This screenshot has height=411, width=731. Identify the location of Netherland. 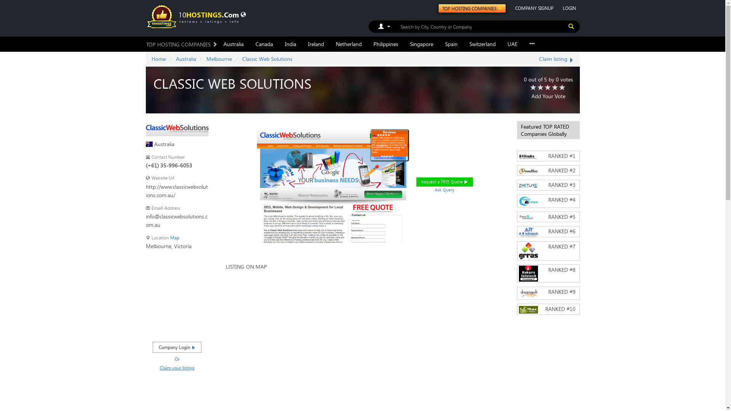
(348, 44).